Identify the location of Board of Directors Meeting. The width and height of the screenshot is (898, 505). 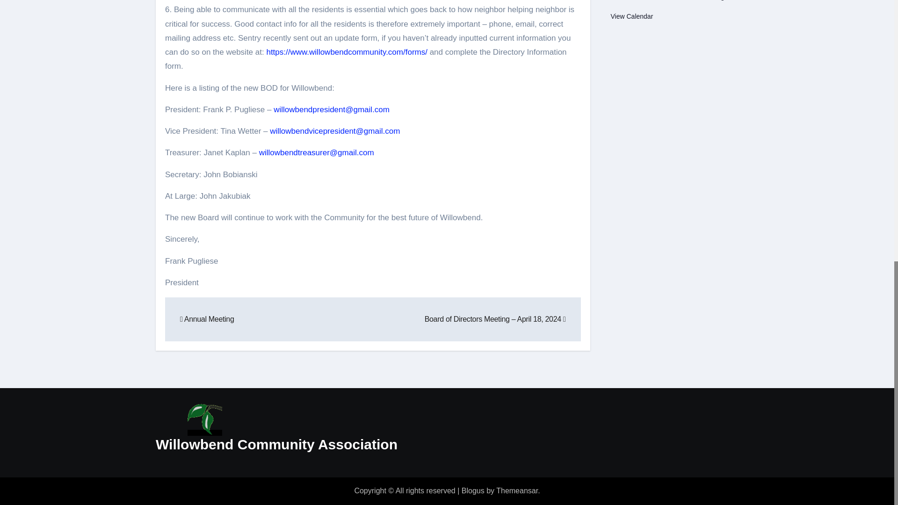
(683, 0).